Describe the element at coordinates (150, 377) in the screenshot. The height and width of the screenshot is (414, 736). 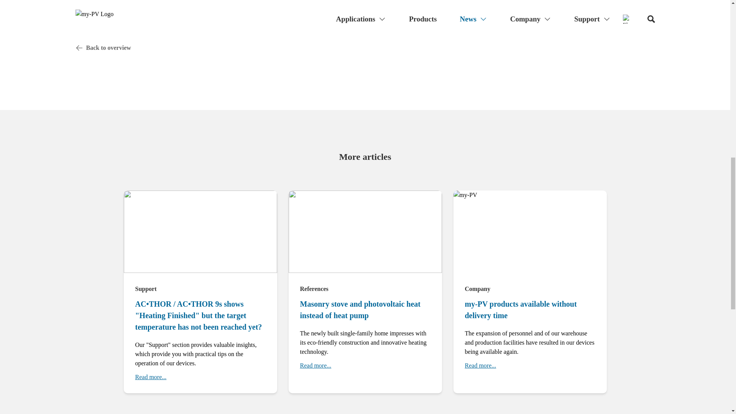
I see `Read more...` at that location.